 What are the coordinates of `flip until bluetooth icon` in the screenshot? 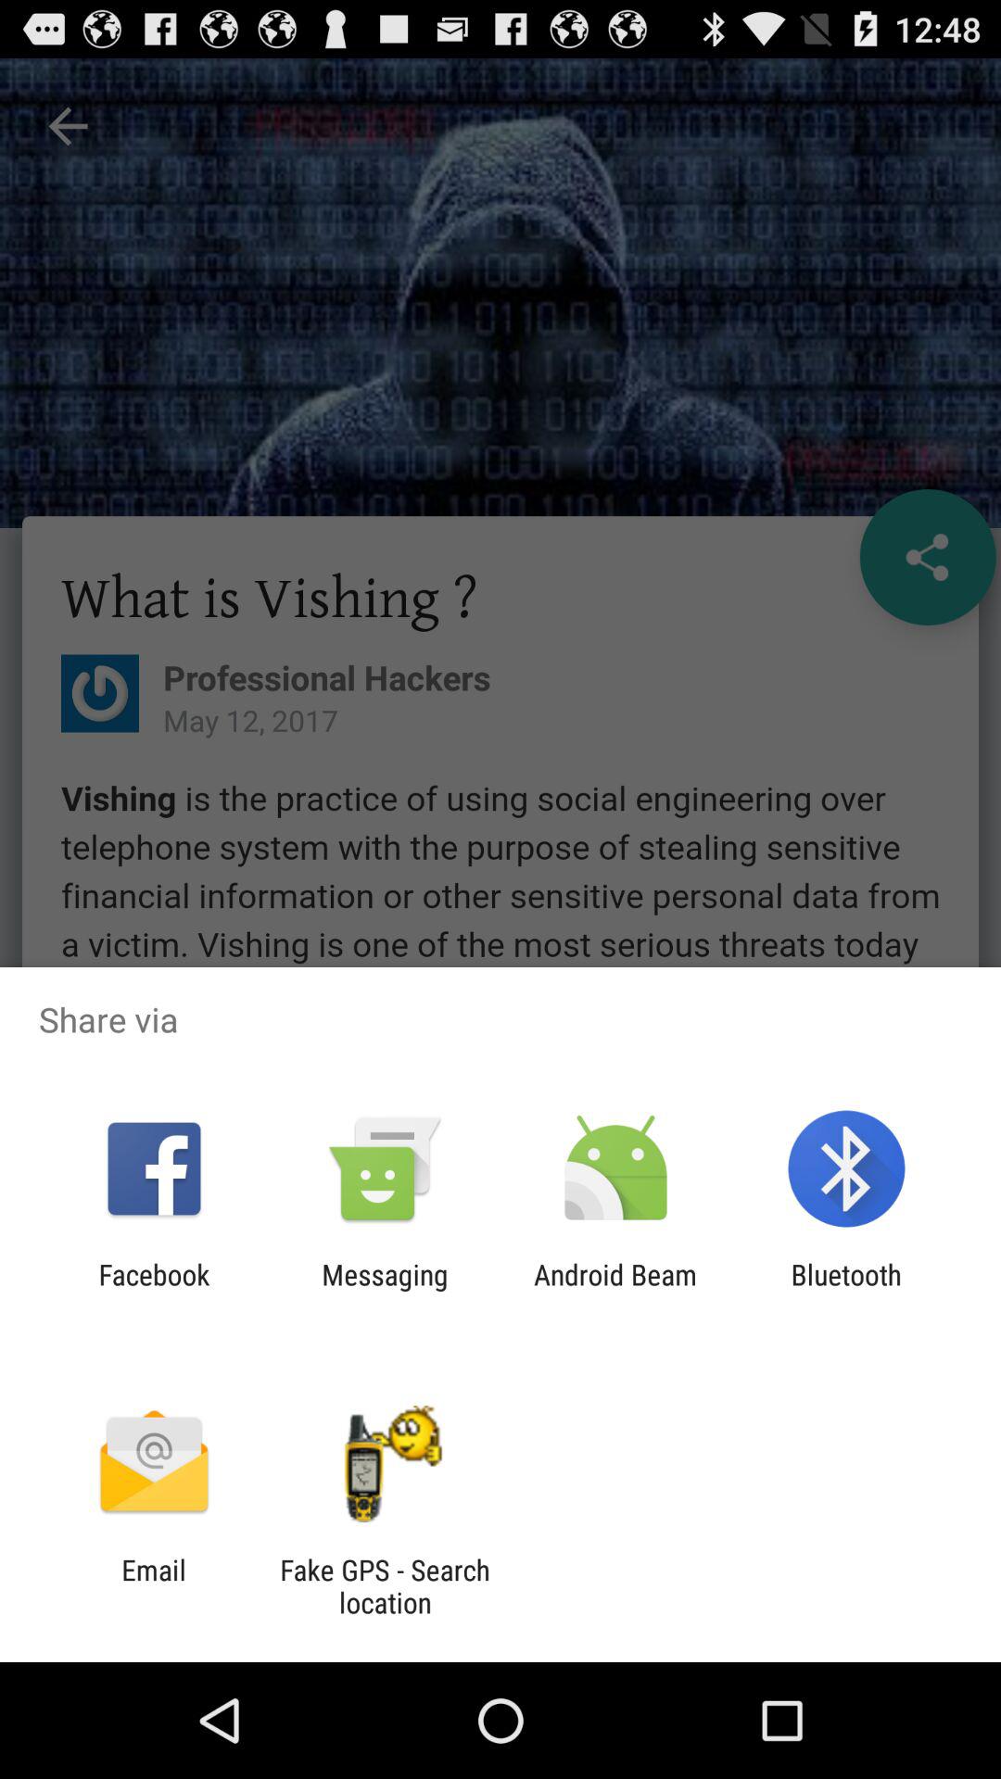 It's located at (845, 1291).